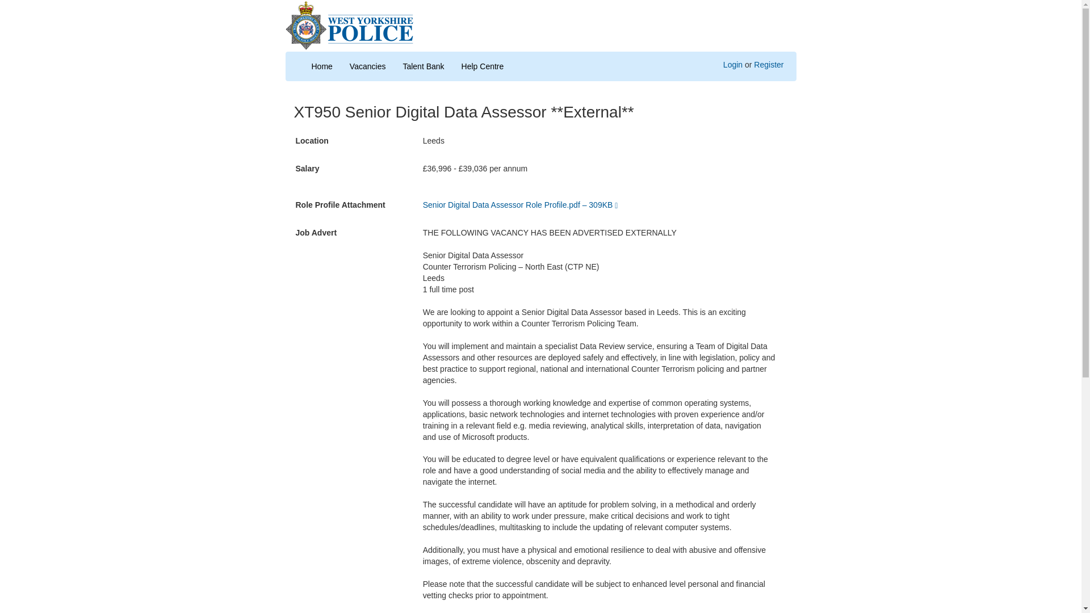 The height and width of the screenshot is (613, 1090). Describe the element at coordinates (321, 66) in the screenshot. I see `Home` at that location.